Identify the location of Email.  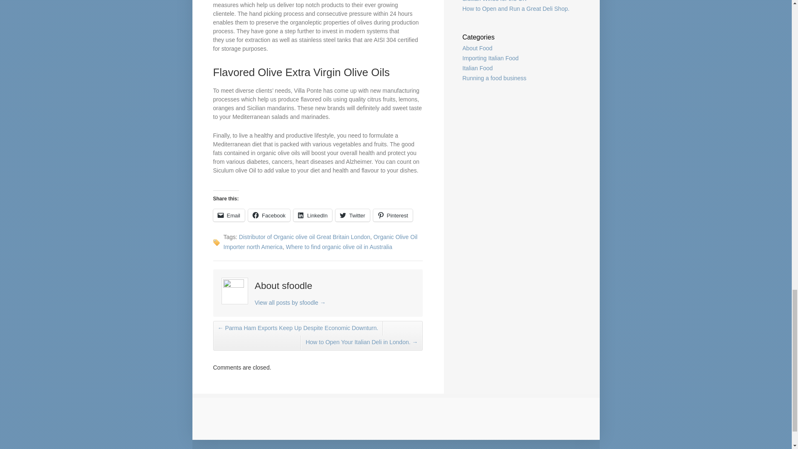
(229, 215).